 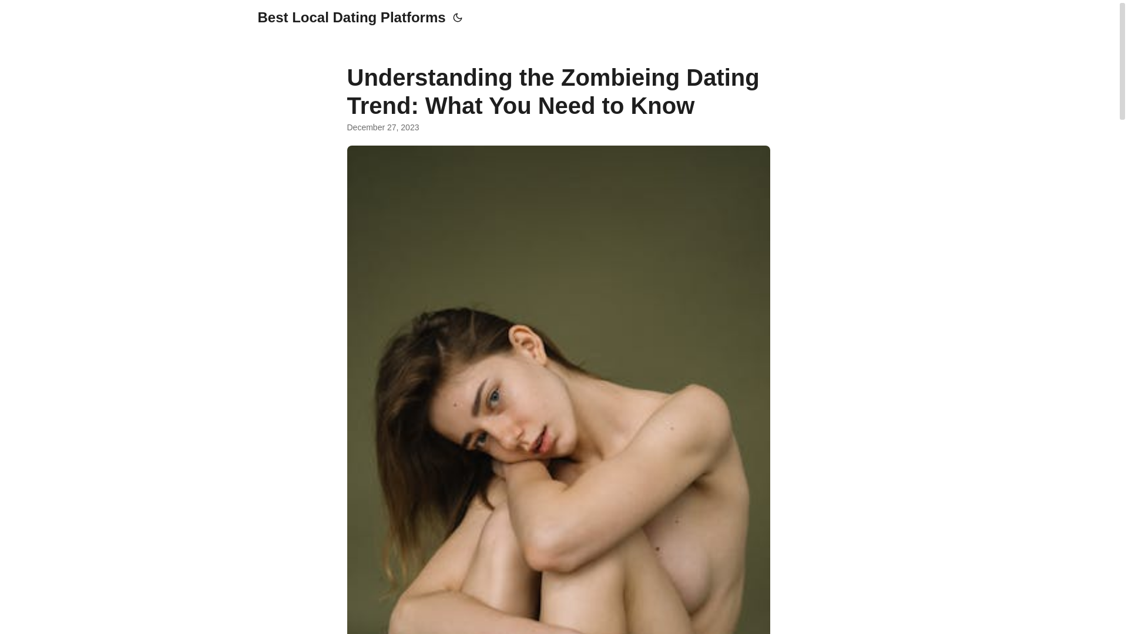 What do you see at coordinates (351, 18) in the screenshot?
I see `Best Local Dating Platforms` at bounding box center [351, 18].